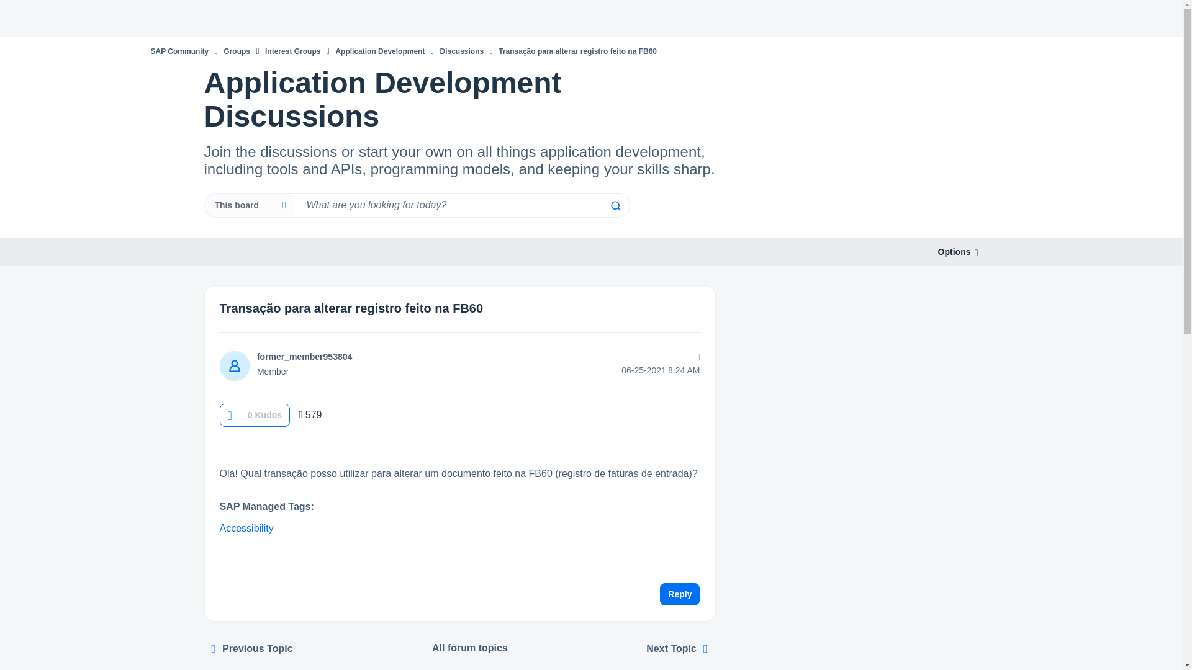 Image resolution: width=1192 pixels, height=670 pixels. Describe the element at coordinates (462, 51) in the screenshot. I see `Discussions` at that location.